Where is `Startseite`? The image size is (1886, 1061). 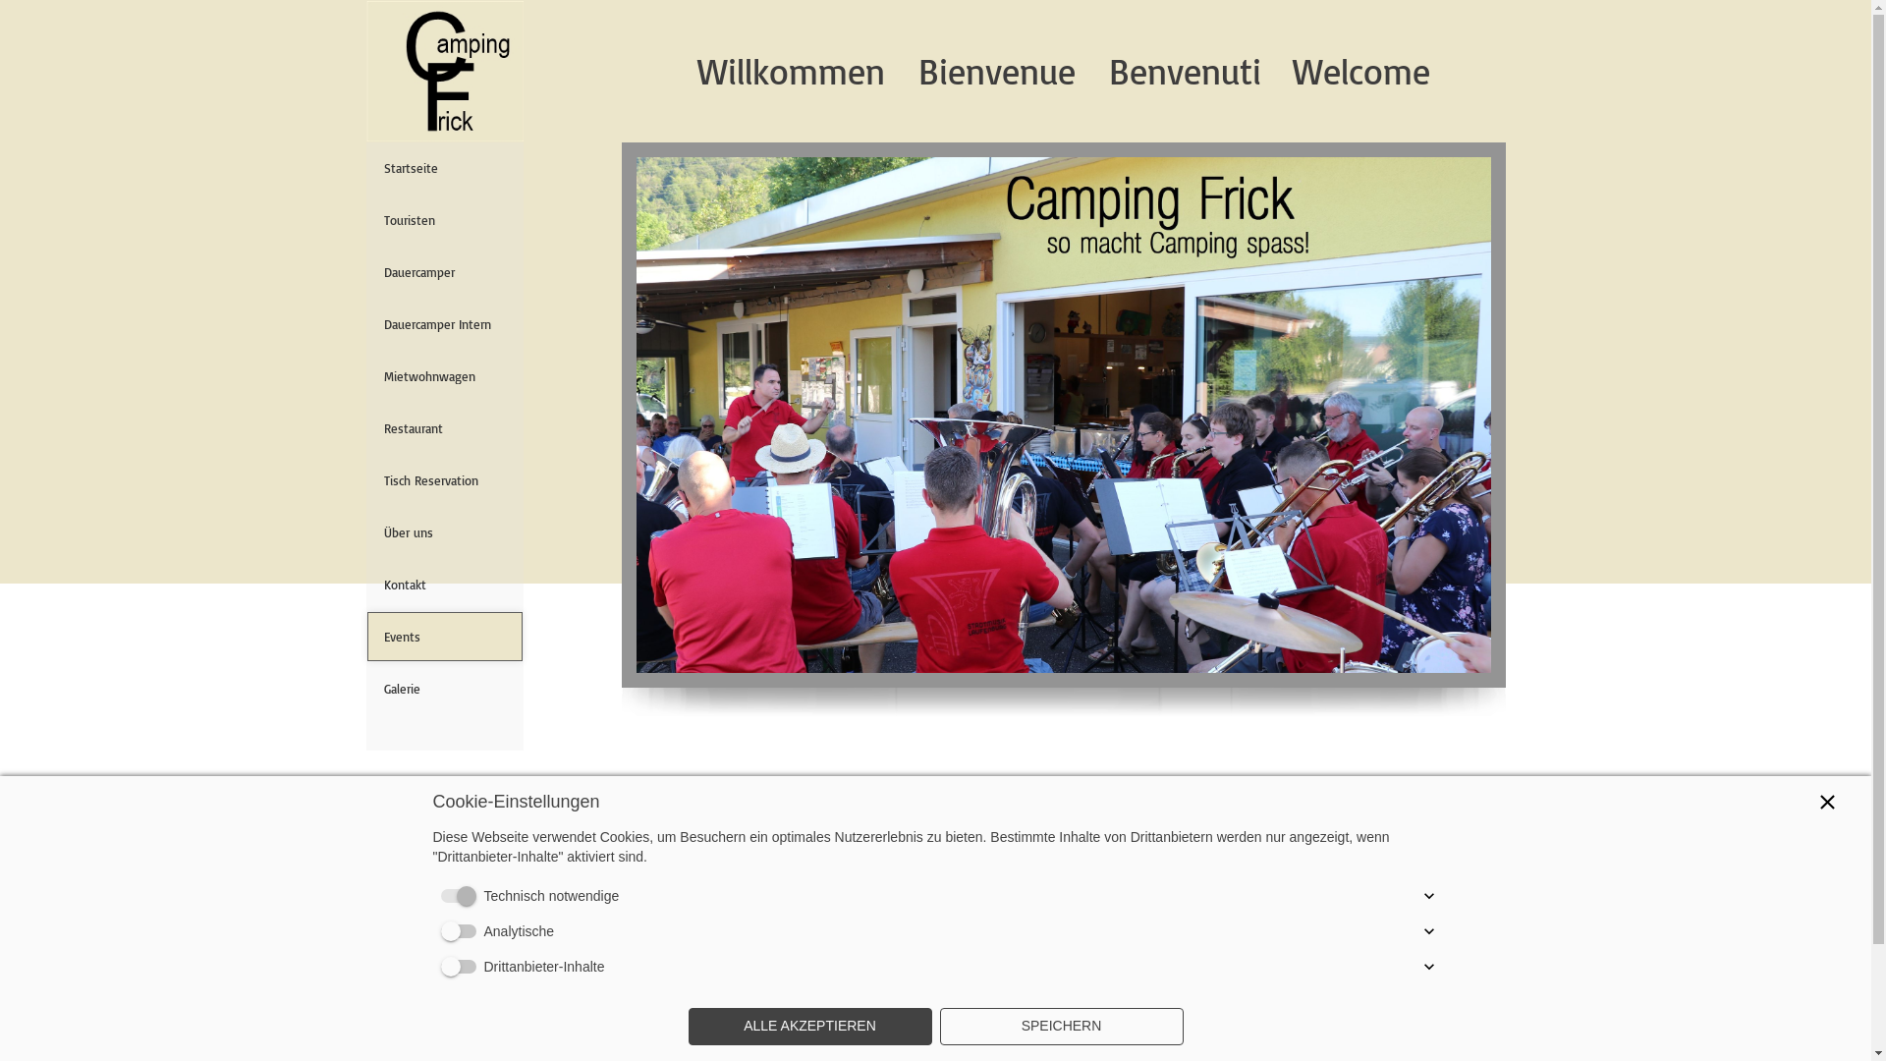 Startseite is located at coordinates (444, 168).